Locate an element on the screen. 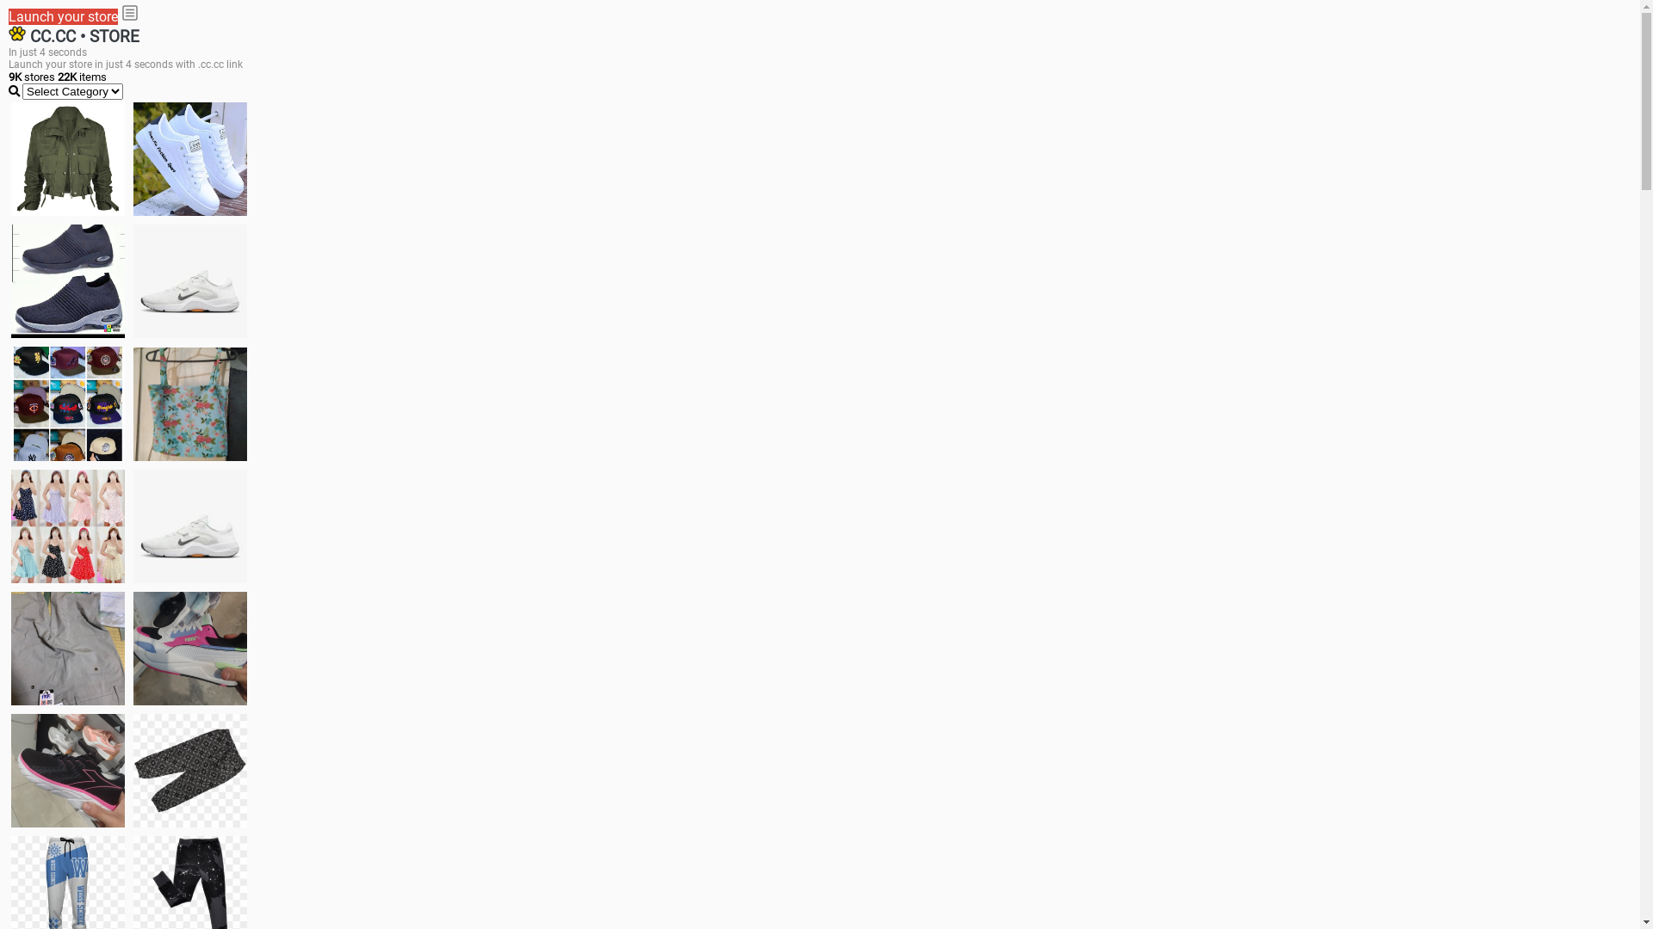 The image size is (1653, 929). Zapatillas pumas is located at coordinates (190, 649).